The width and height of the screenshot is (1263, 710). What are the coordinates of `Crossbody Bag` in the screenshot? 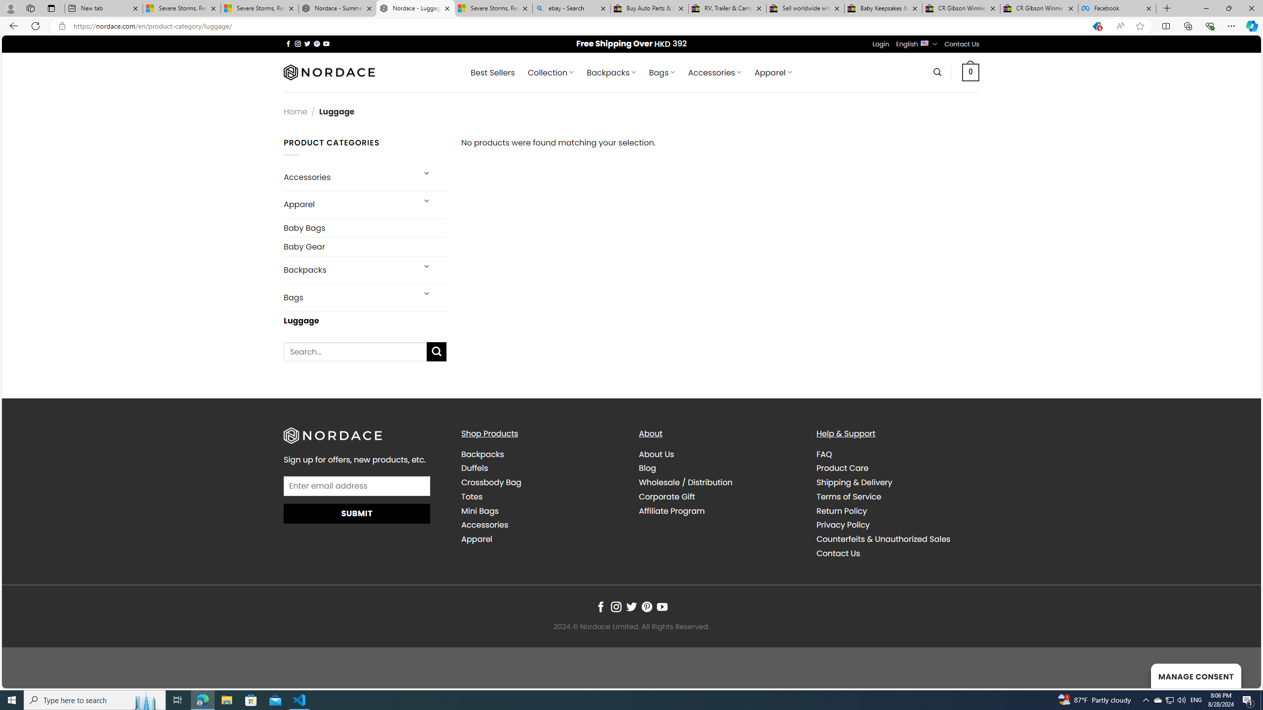 It's located at (491, 482).